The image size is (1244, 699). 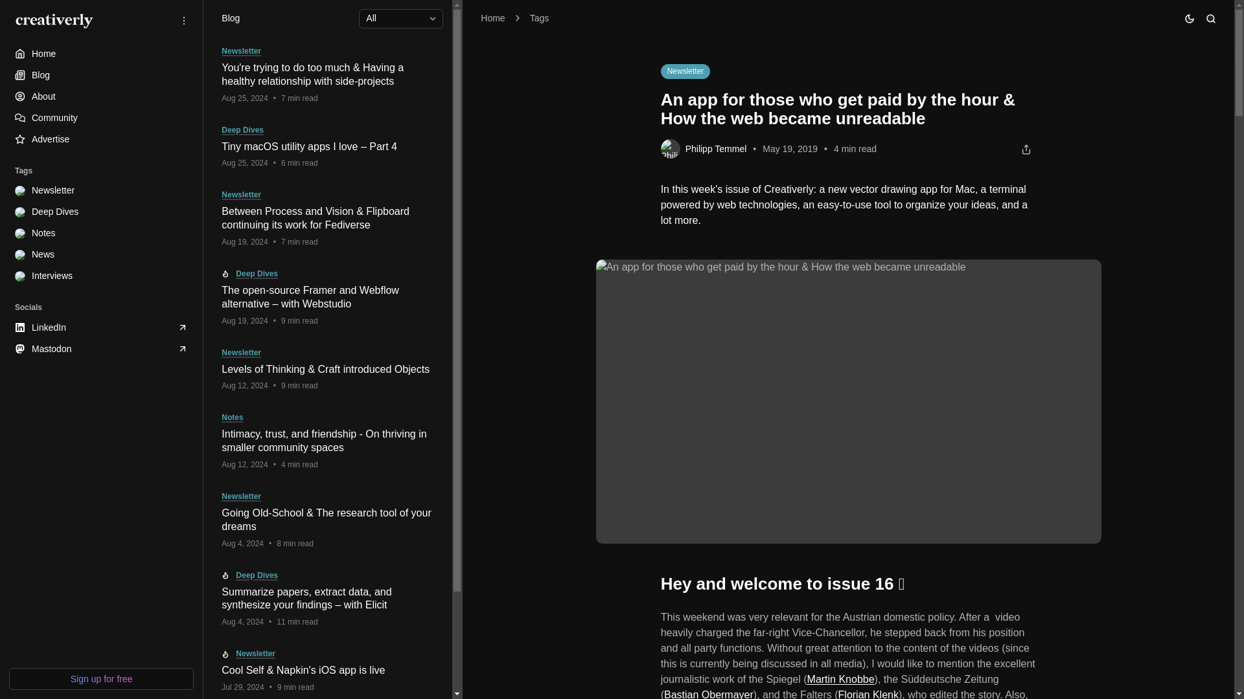 I want to click on LinkedIn, so click(x=101, y=327).